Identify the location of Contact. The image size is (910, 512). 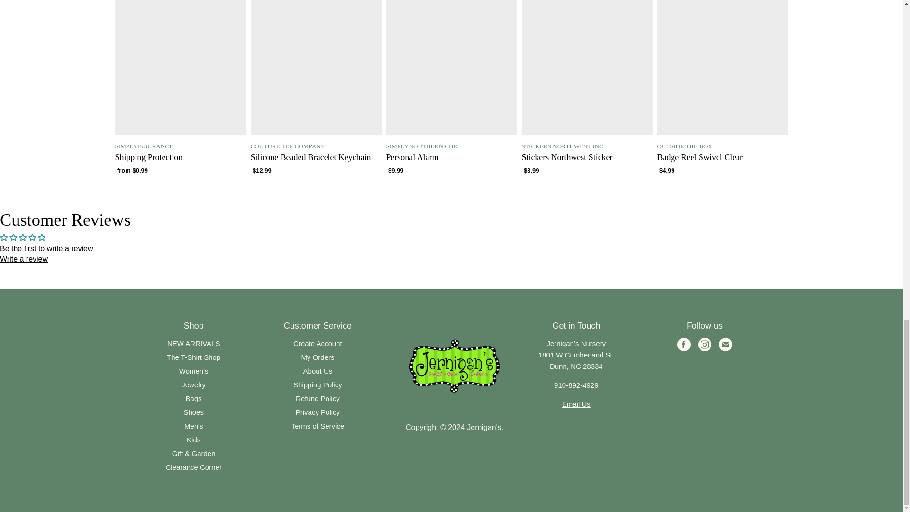
(576, 404).